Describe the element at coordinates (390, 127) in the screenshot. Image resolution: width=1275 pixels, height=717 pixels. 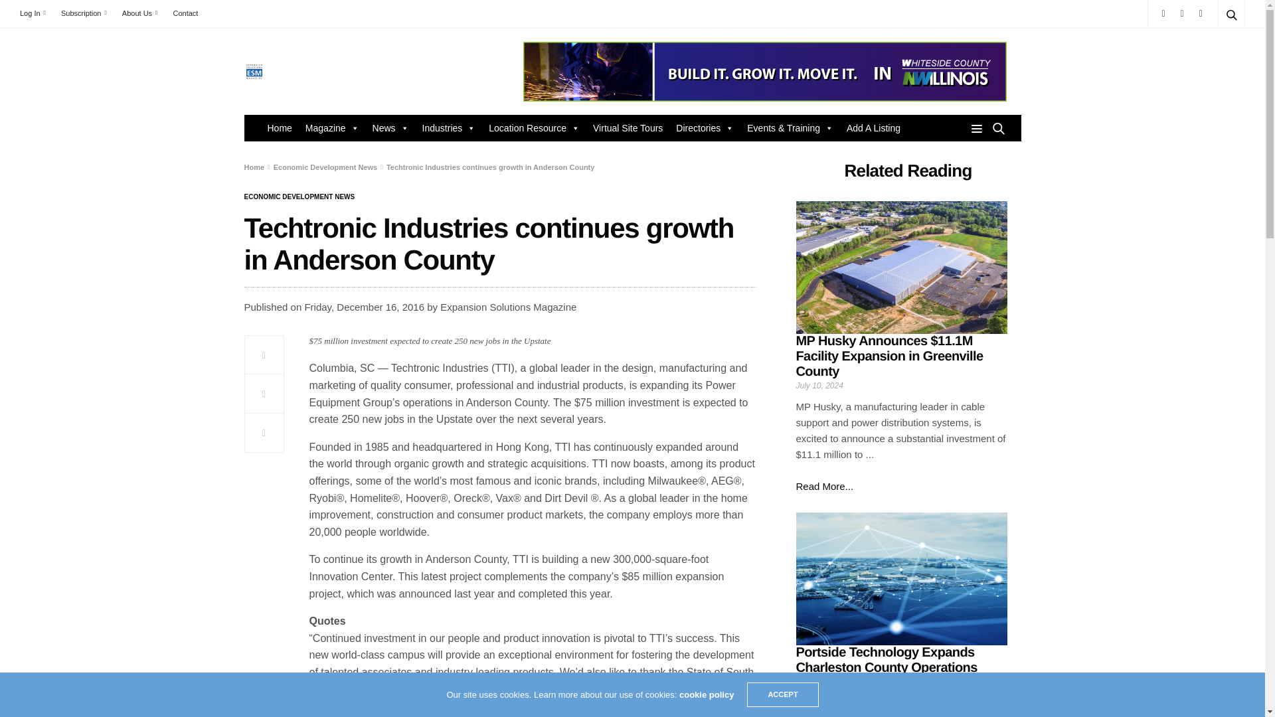
I see `News` at that location.